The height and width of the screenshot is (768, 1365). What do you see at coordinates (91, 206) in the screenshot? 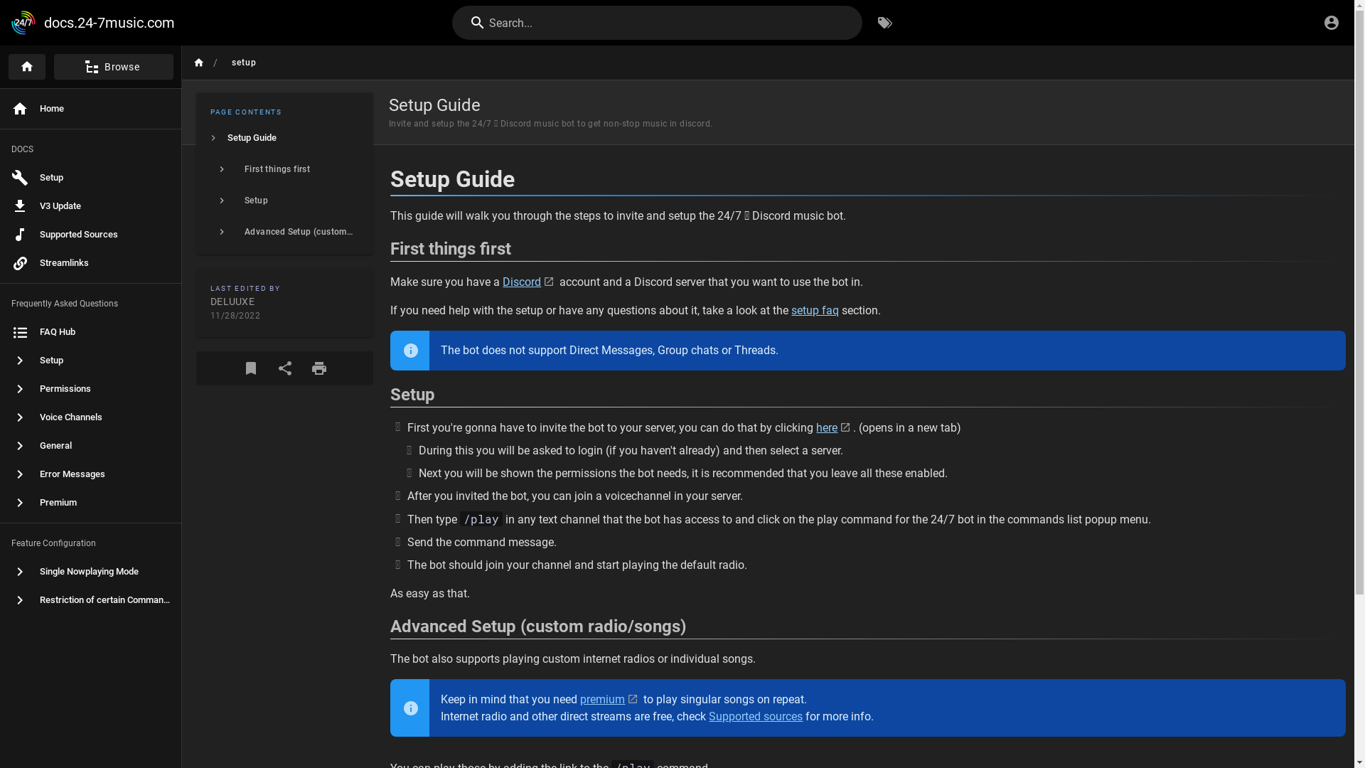
I see `V3 Update` at bounding box center [91, 206].